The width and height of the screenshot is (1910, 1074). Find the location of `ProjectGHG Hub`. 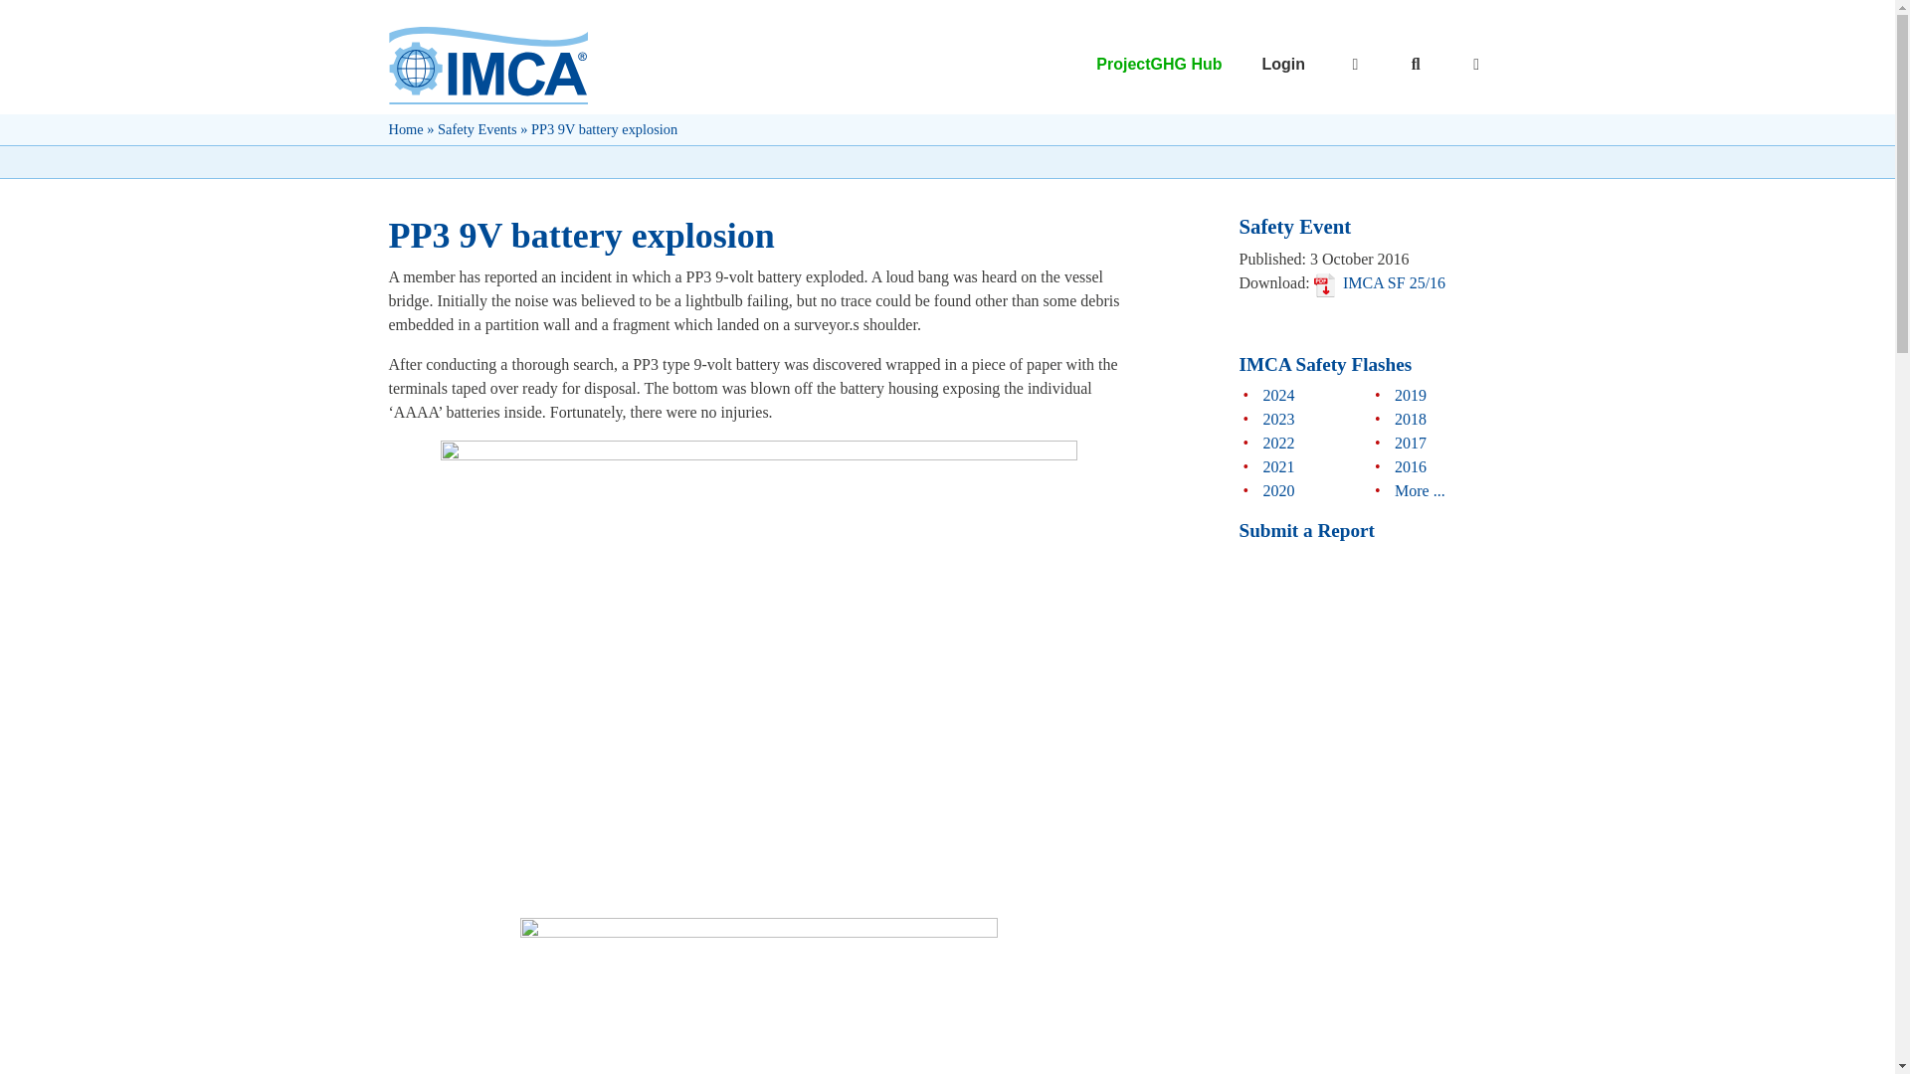

ProjectGHG Hub is located at coordinates (1159, 64).